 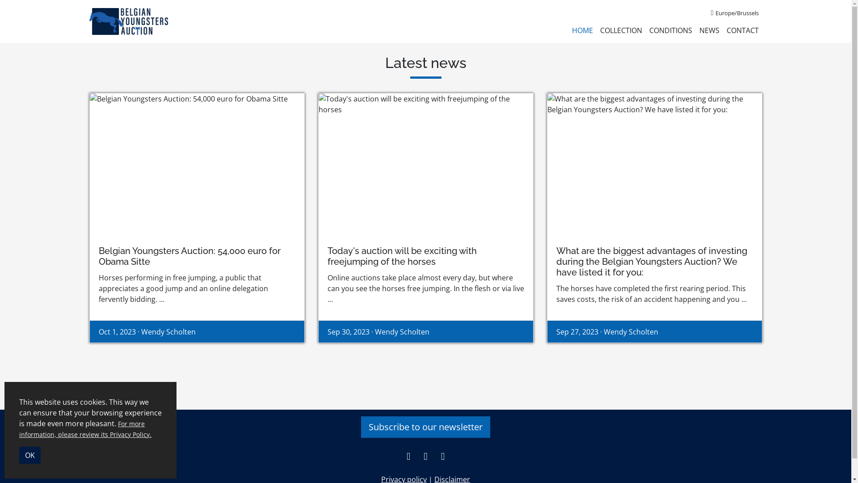 I want to click on COLLECTION, so click(x=621, y=30).